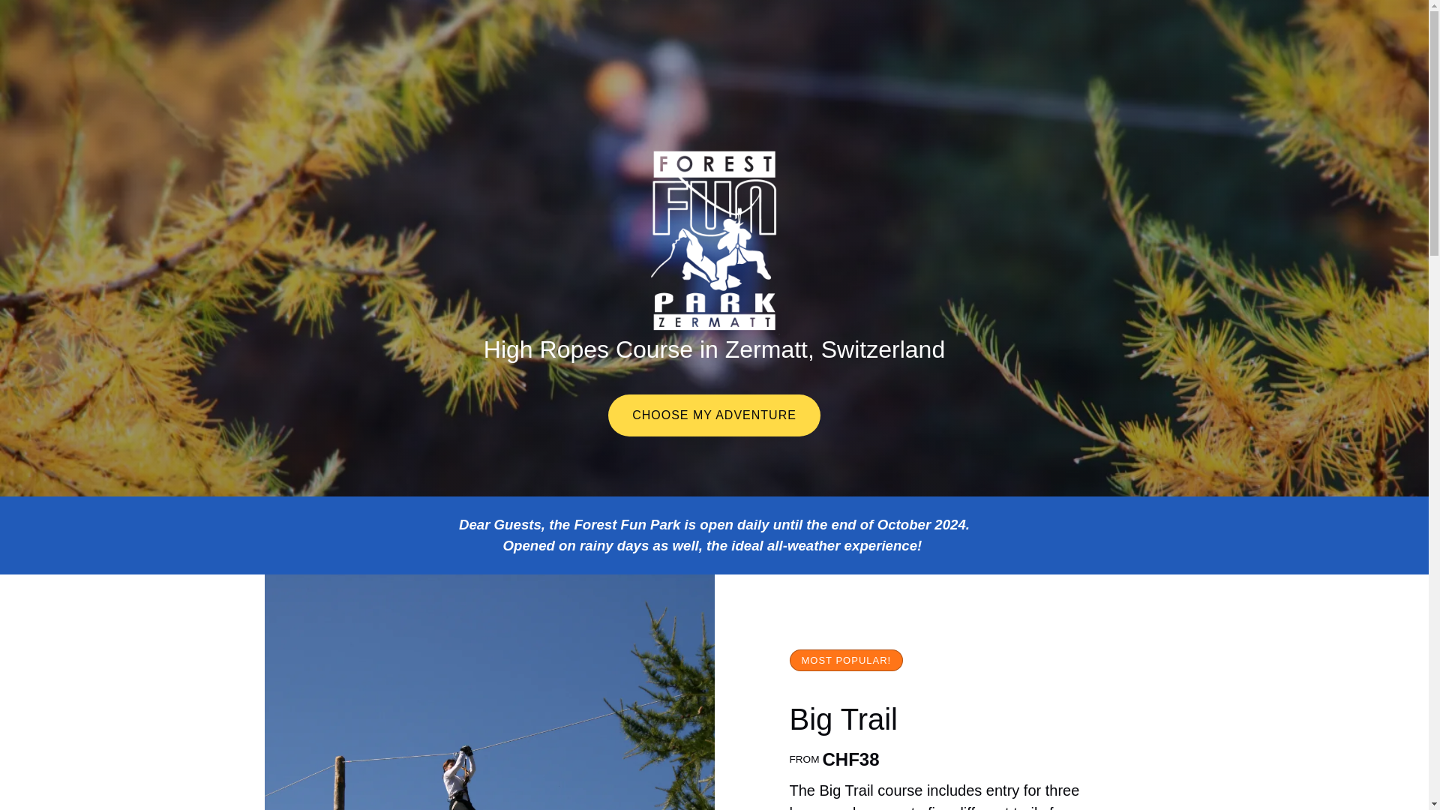 The height and width of the screenshot is (810, 1440). I want to click on Skip to content, so click(46, 16).